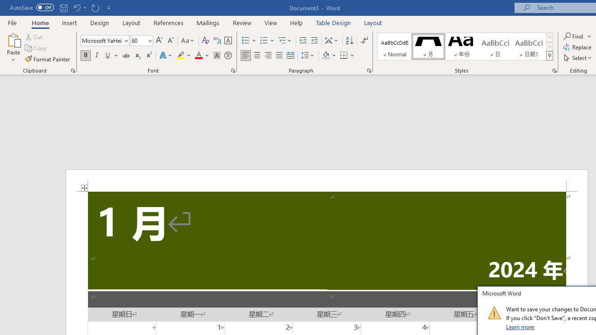  Describe the element at coordinates (206, 41) in the screenshot. I see `Clear Formatting` at that location.